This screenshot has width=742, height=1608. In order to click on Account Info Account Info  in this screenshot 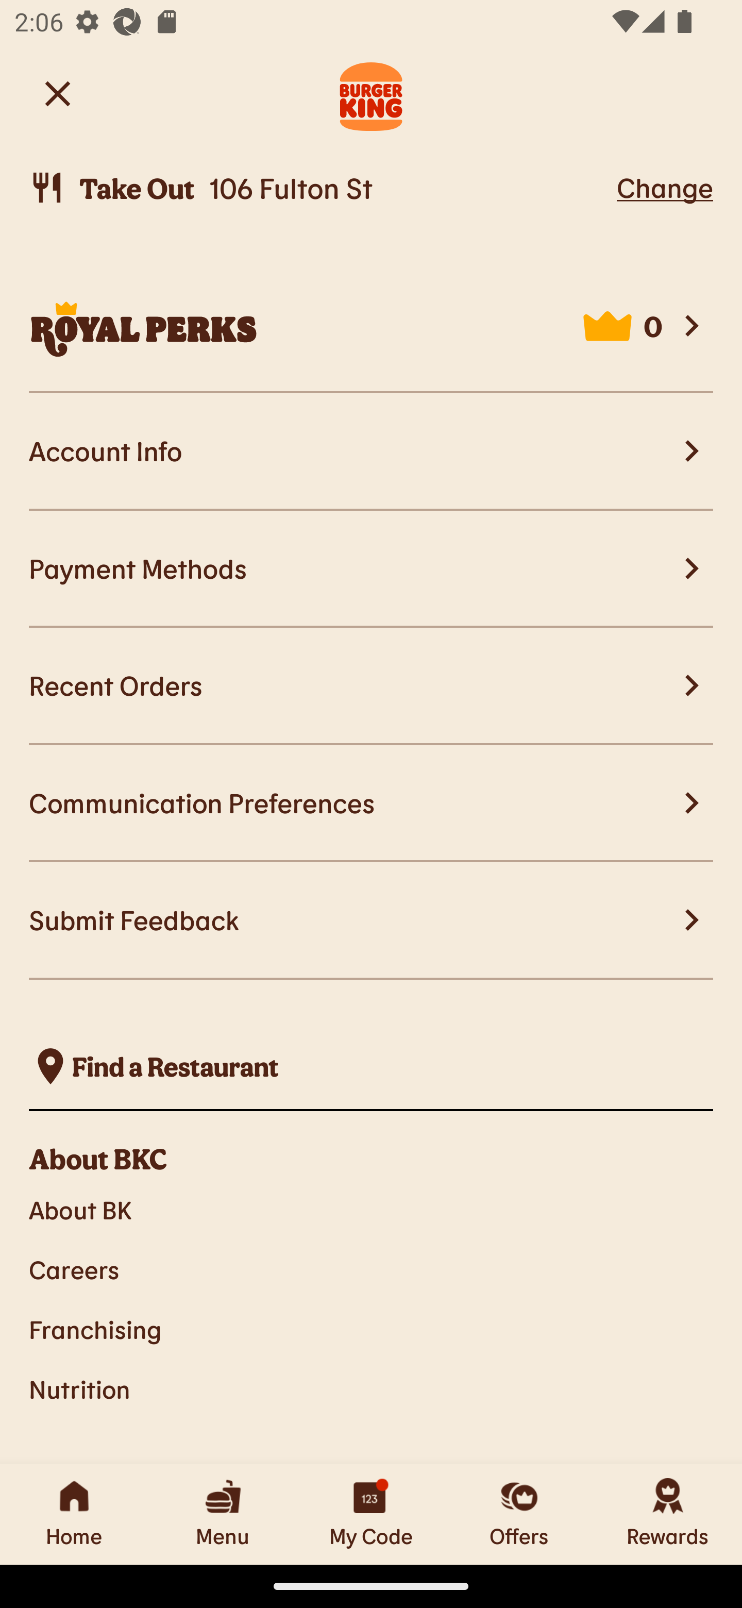, I will do `click(371, 453)`.